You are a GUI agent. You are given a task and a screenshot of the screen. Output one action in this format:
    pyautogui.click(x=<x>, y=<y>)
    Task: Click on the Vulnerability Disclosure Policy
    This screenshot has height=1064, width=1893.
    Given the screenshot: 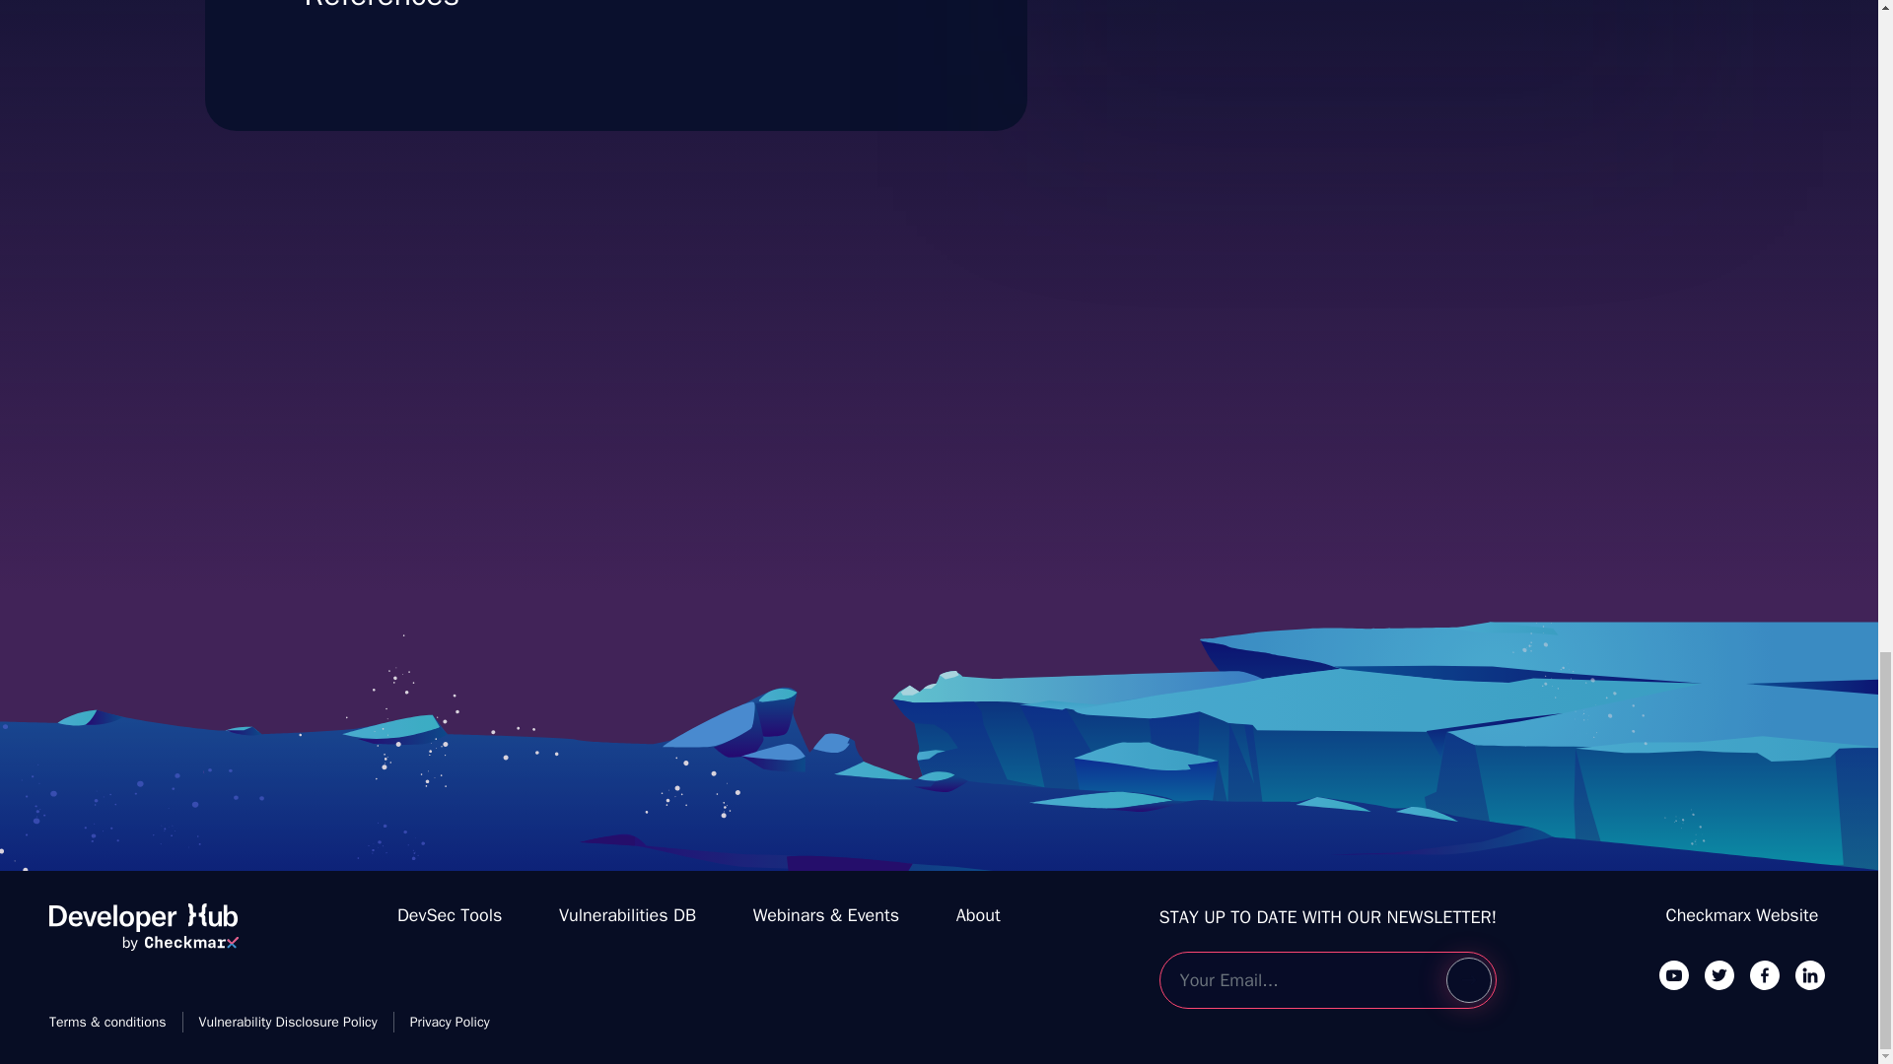 What is the action you would take?
    pyautogui.click(x=627, y=914)
    